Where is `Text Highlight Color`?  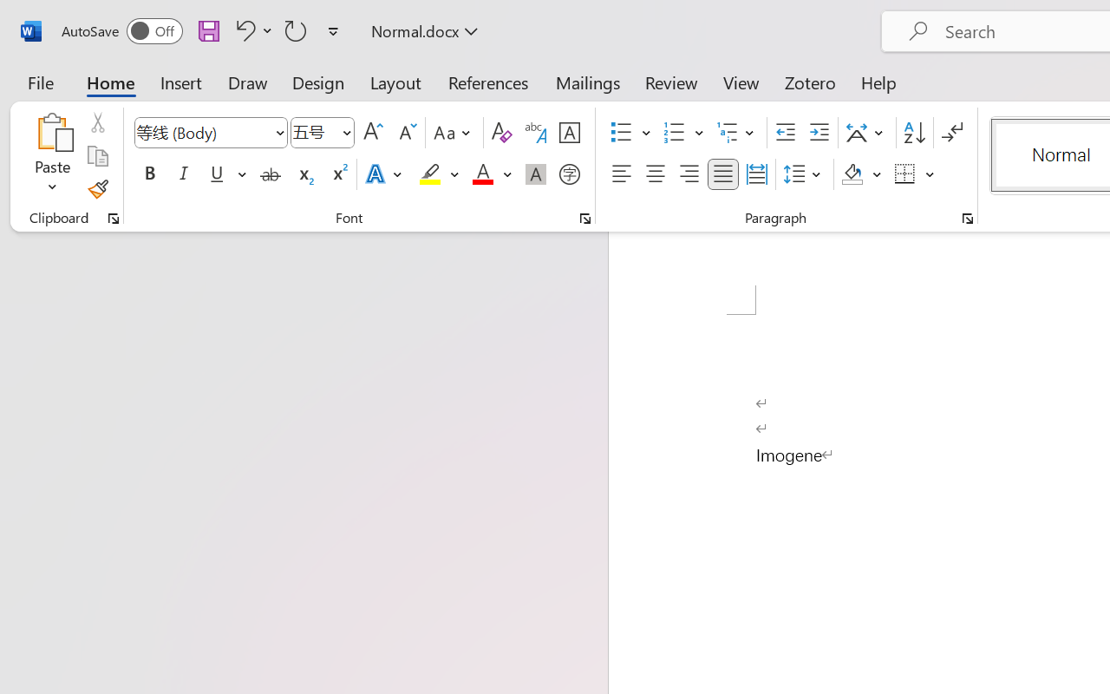 Text Highlight Color is located at coordinates (439, 174).